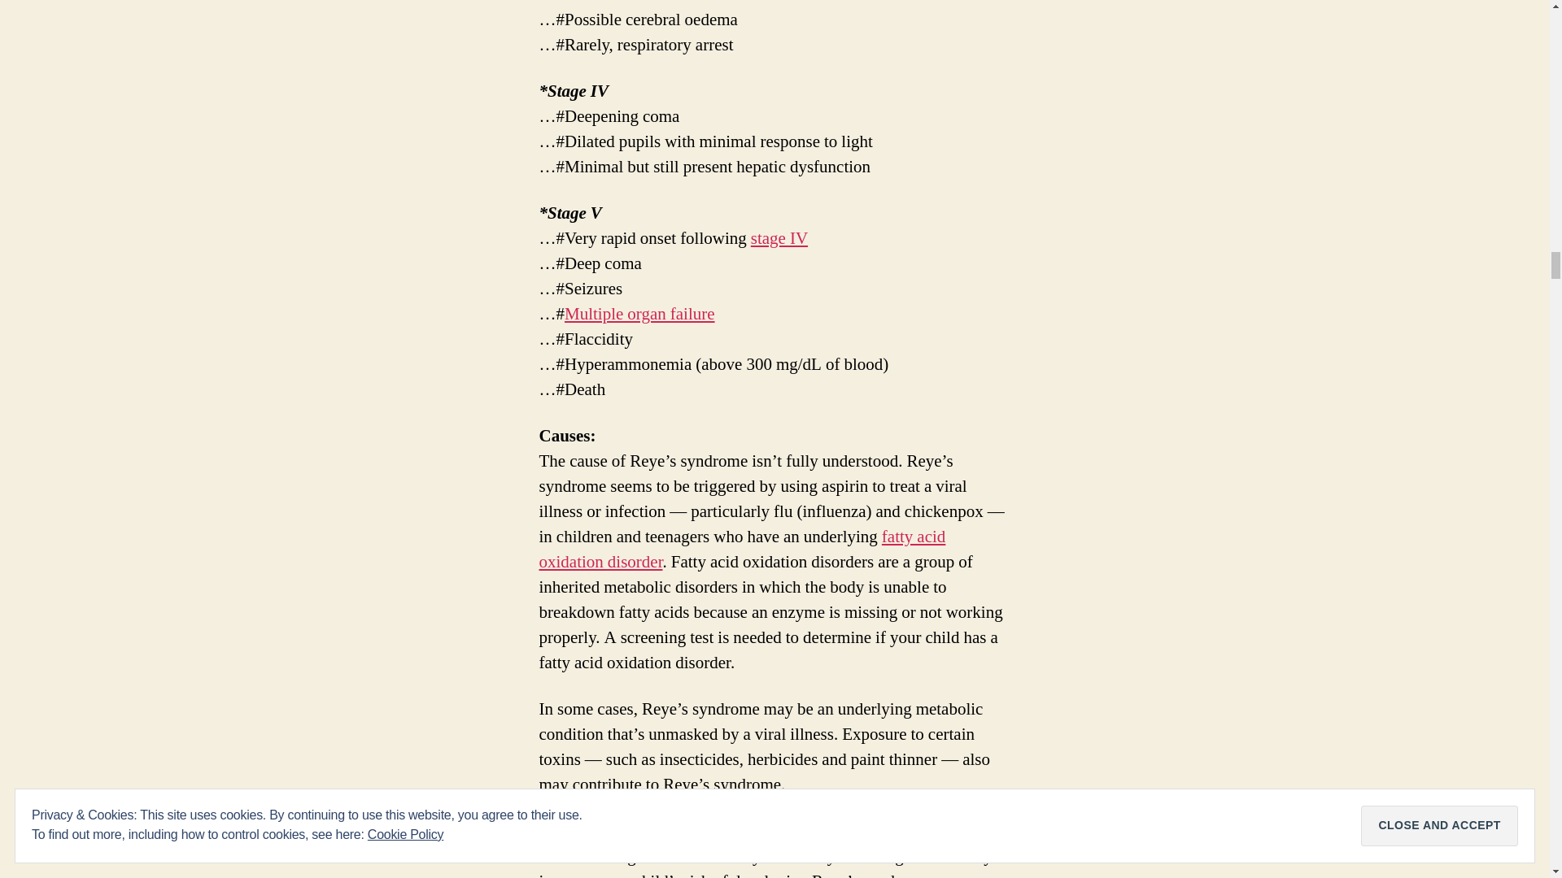  What do you see at coordinates (742, 550) in the screenshot?
I see `Fatty-acid metabolism disorder` at bounding box center [742, 550].